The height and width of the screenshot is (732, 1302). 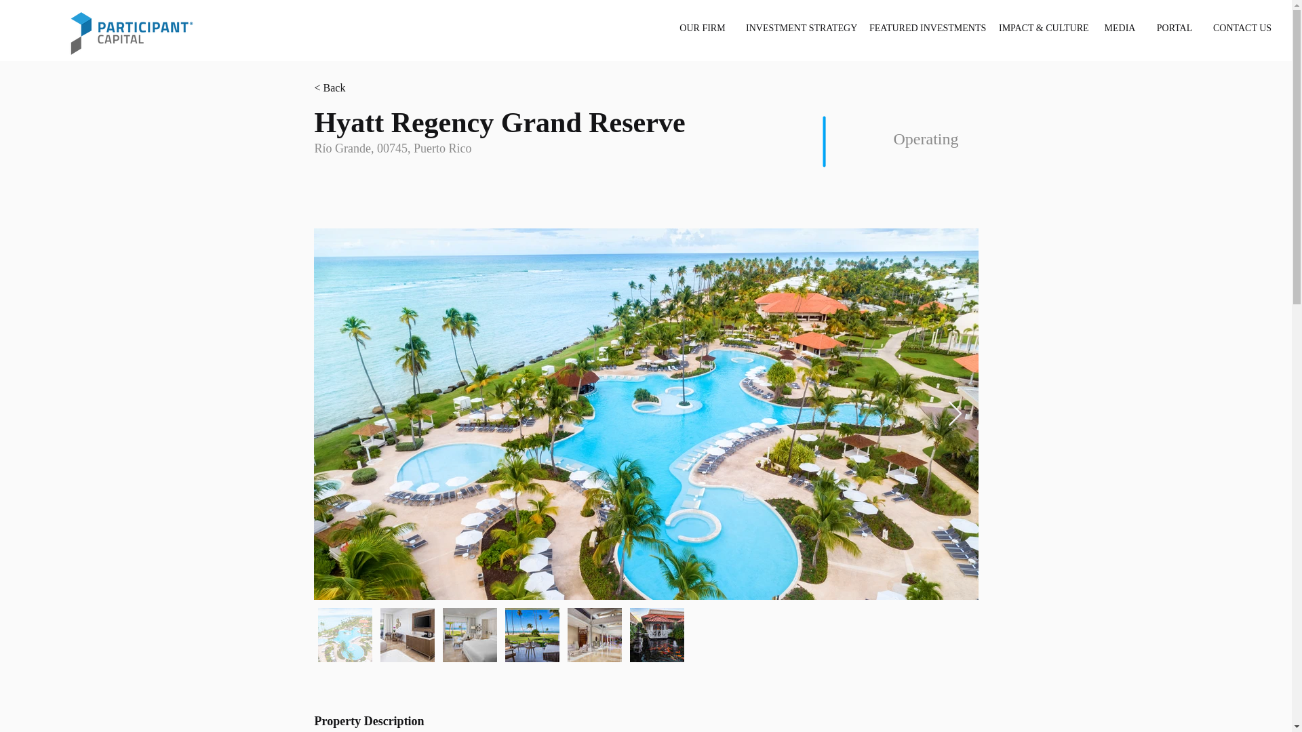 What do you see at coordinates (1241, 28) in the screenshot?
I see `CONTACT US` at bounding box center [1241, 28].